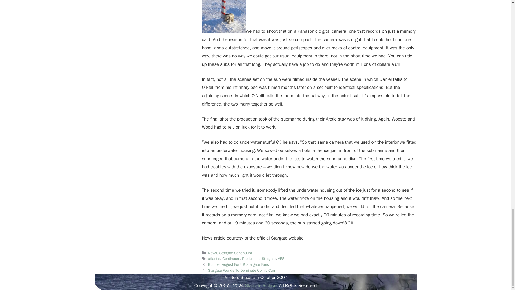 The image size is (515, 290). Describe the element at coordinates (238, 264) in the screenshot. I see `Bumper August For UK Stargate Fans` at that location.